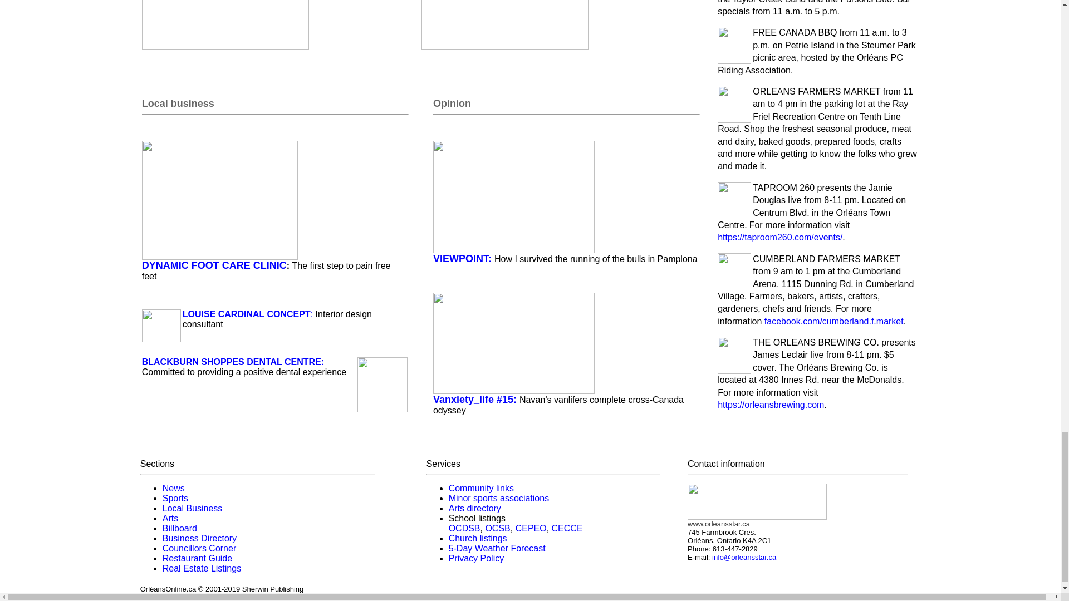 The image size is (1069, 601). What do you see at coordinates (202, 569) in the screenshot?
I see `Real Estate Listings` at bounding box center [202, 569].